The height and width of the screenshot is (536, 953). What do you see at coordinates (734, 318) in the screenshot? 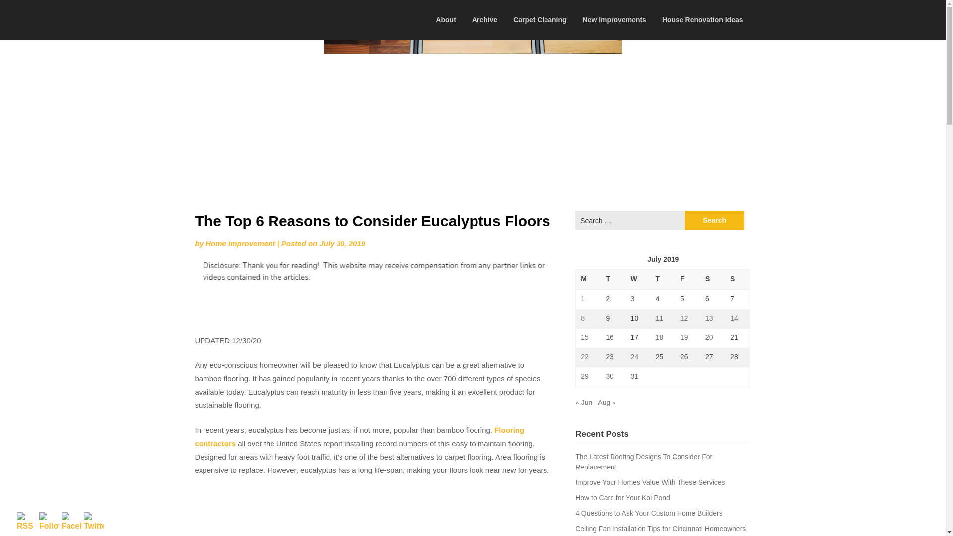
I see `14` at bounding box center [734, 318].